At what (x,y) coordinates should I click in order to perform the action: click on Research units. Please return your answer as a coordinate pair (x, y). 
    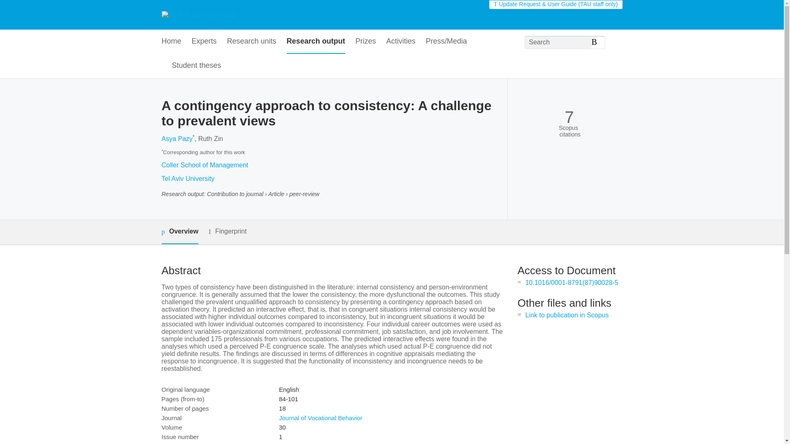
    Looking at the image, I should click on (252, 42).